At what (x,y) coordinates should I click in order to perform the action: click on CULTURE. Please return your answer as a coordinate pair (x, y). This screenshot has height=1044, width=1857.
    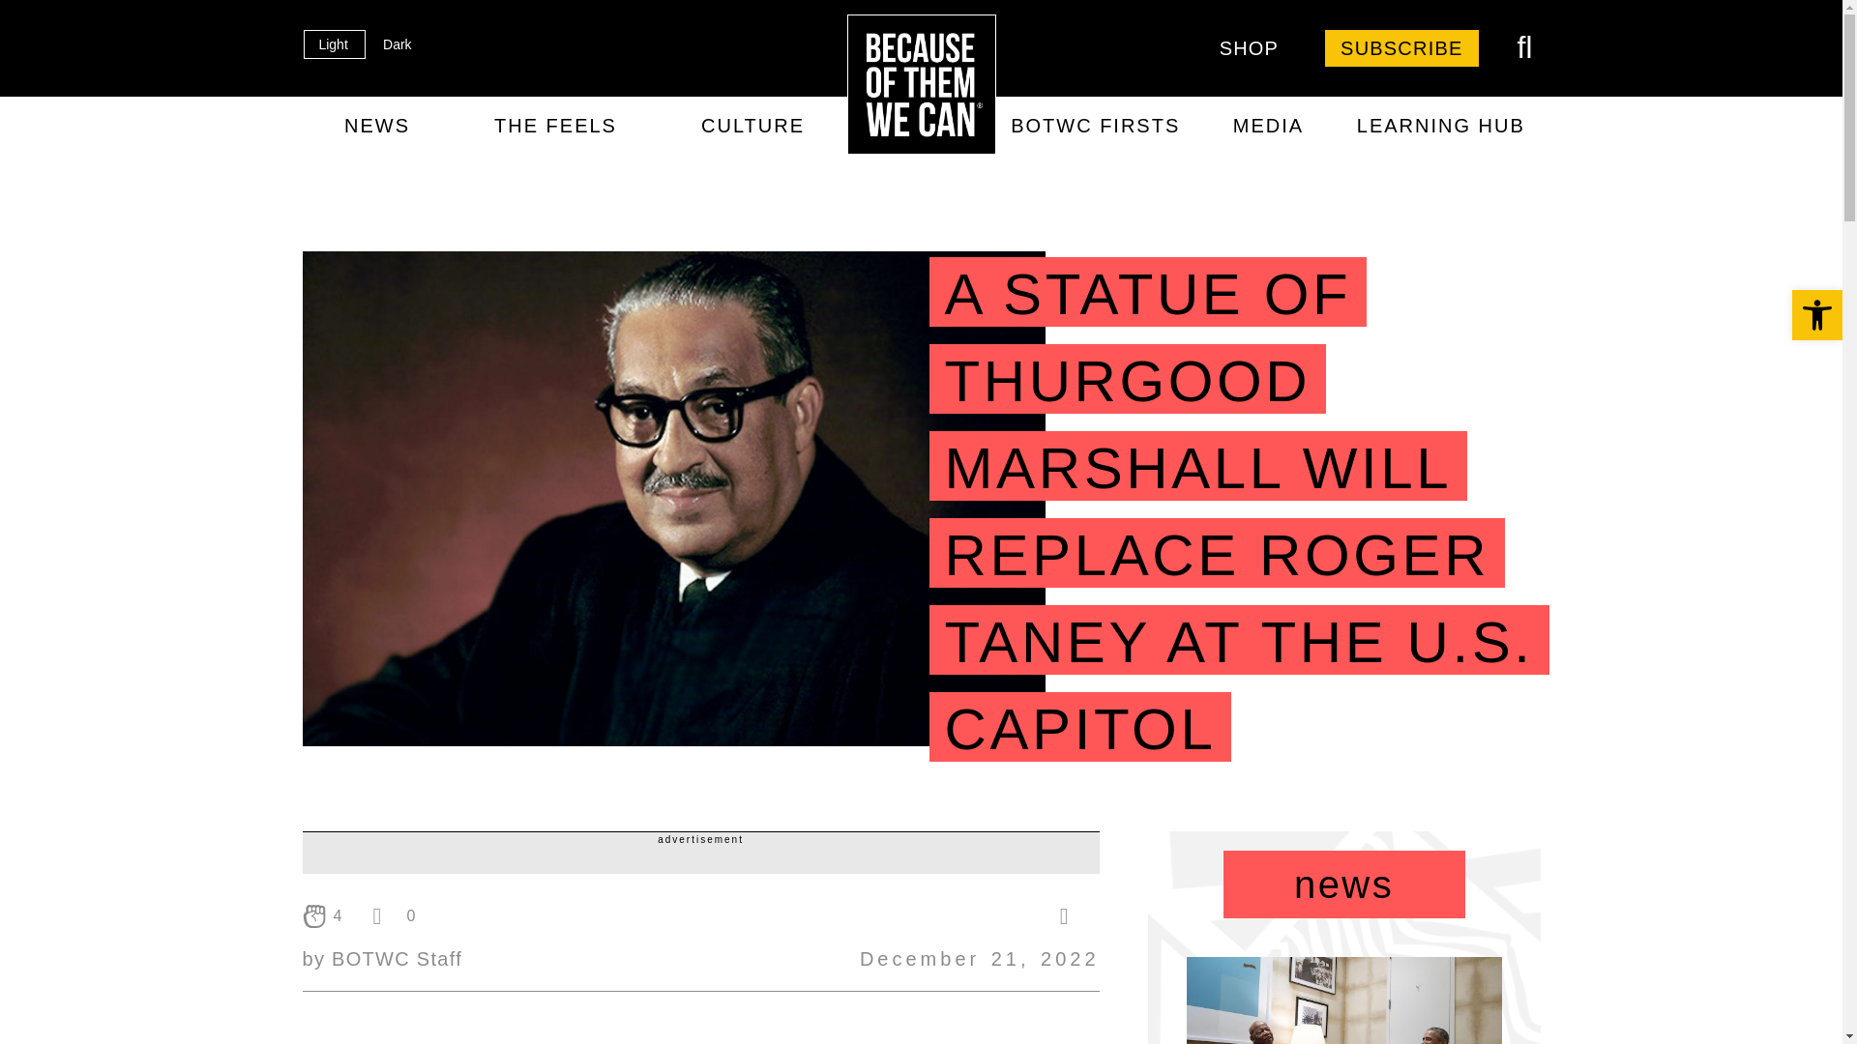
    Looking at the image, I should click on (652, 106).